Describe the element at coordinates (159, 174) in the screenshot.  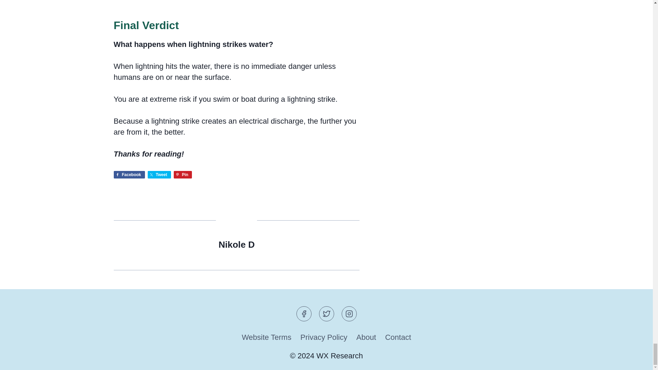
I see `Share on Twitter` at that location.